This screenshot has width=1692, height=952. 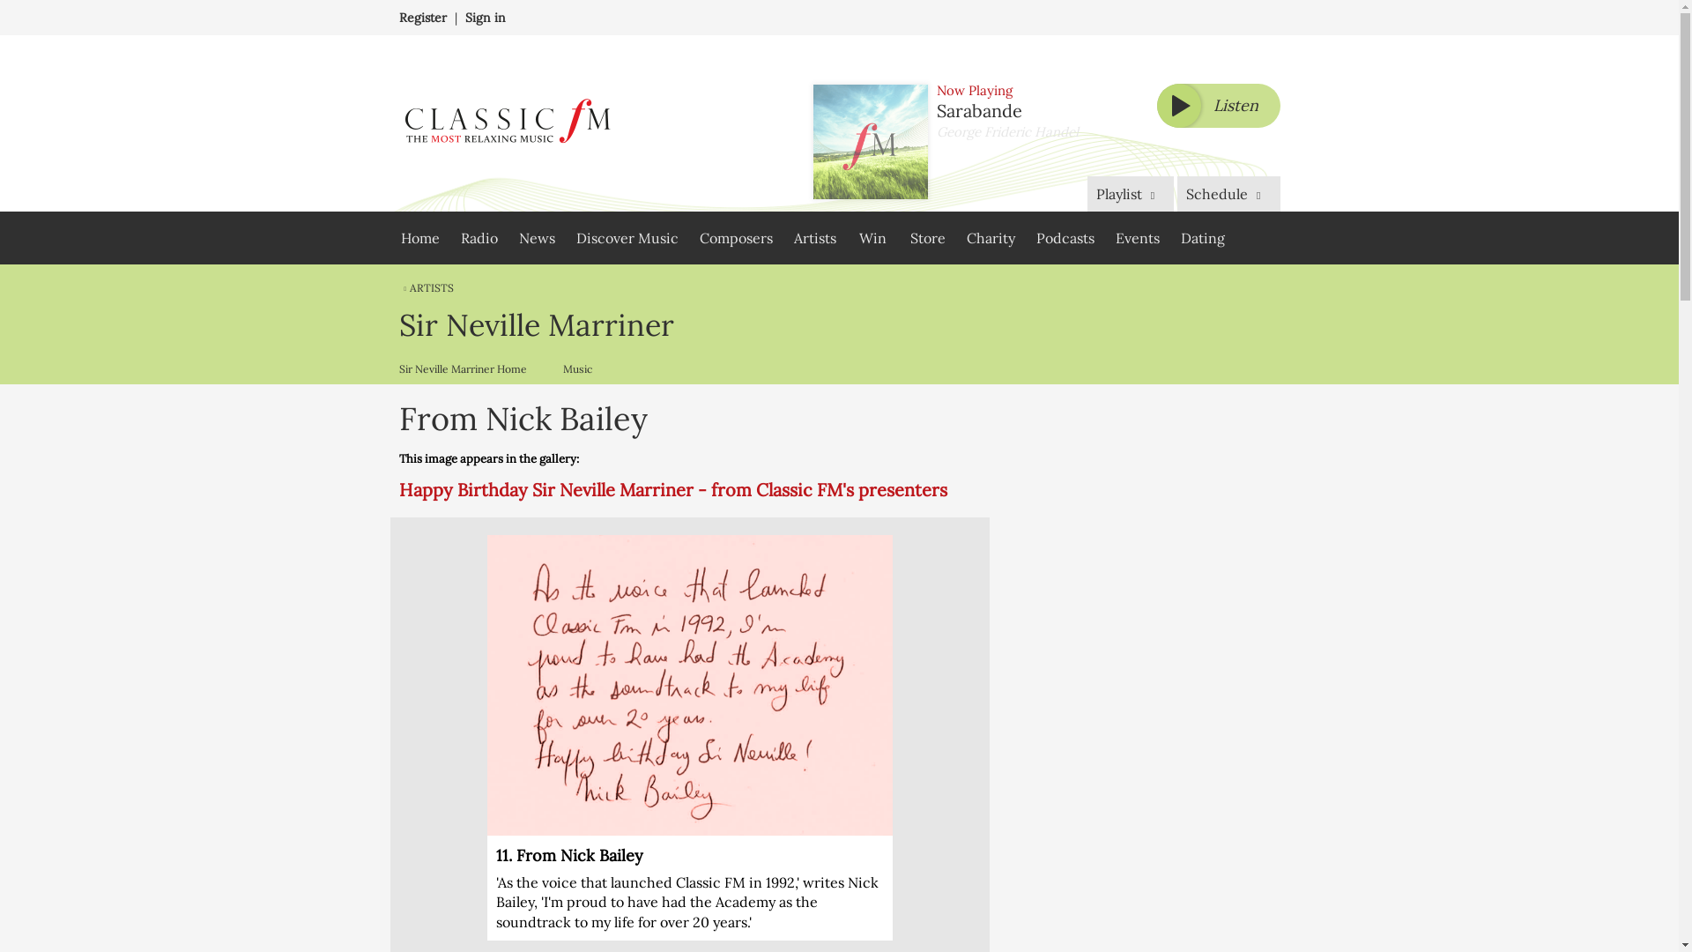 I want to click on News, so click(x=536, y=238).